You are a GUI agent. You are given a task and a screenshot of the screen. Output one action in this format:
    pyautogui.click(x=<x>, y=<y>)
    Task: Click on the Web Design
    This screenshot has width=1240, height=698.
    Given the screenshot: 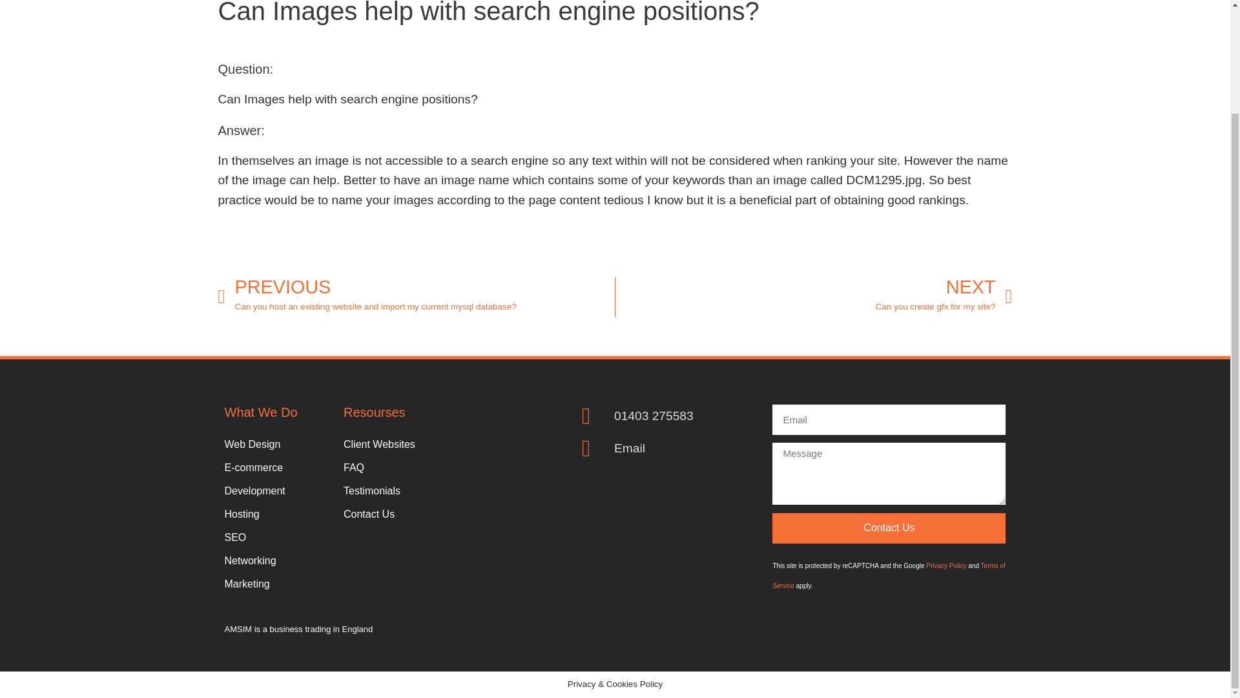 What is the action you would take?
    pyautogui.click(x=278, y=445)
    